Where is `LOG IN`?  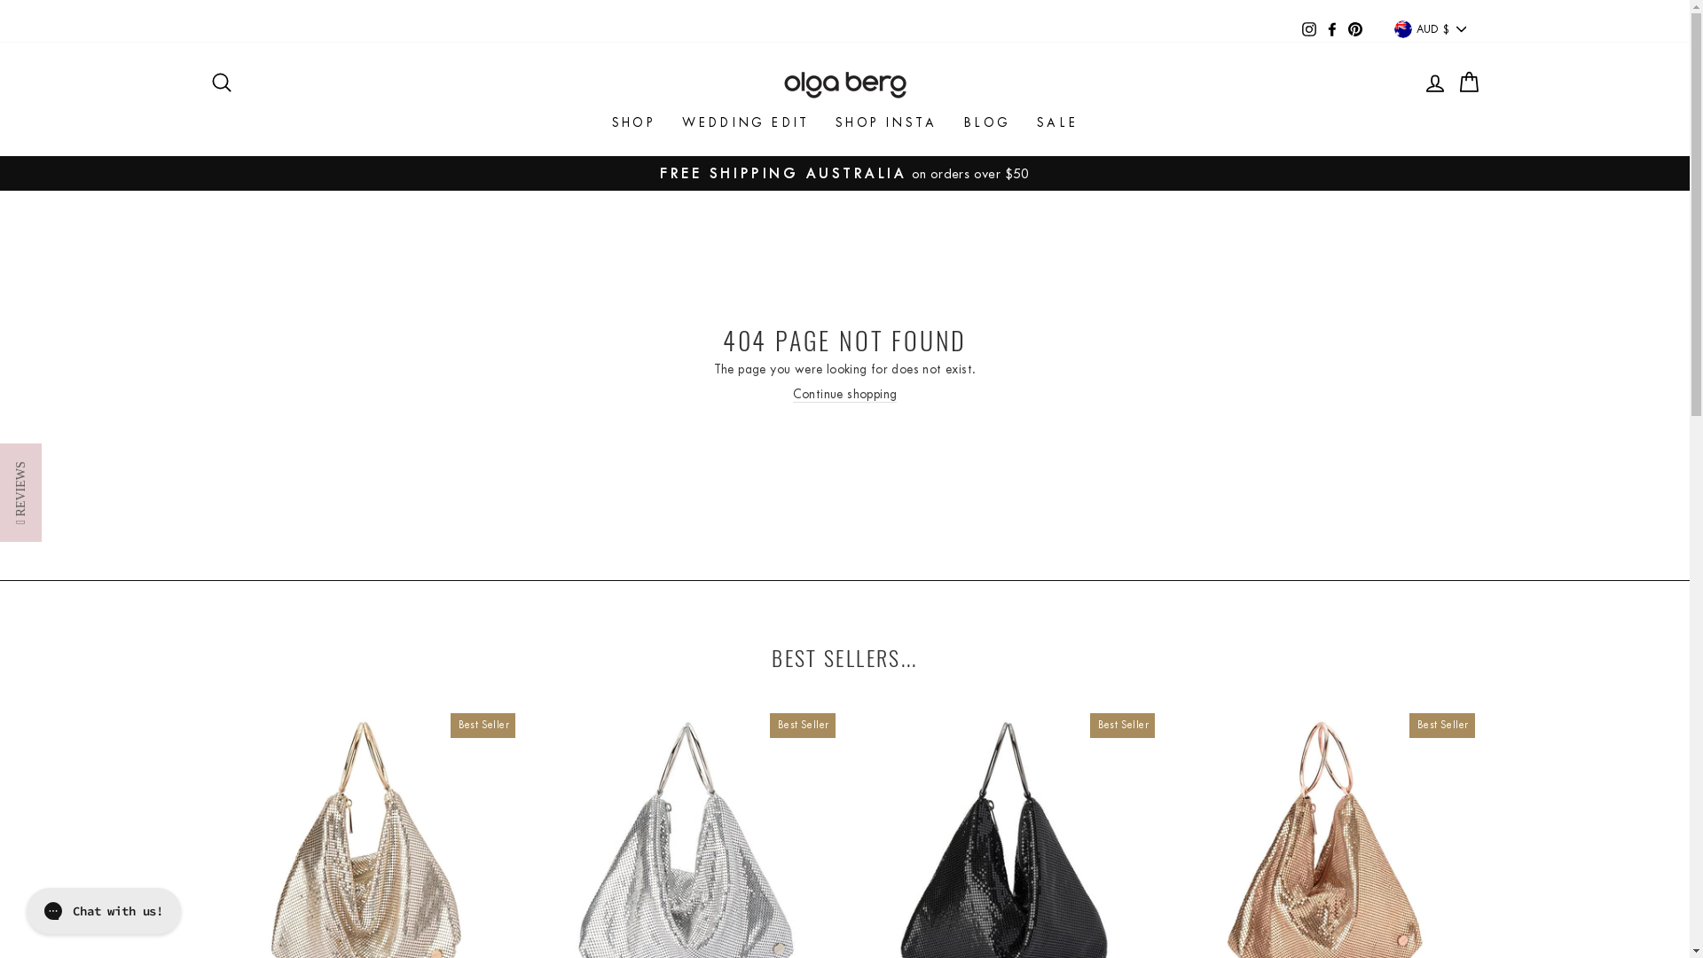 LOG IN is located at coordinates (1434, 84).